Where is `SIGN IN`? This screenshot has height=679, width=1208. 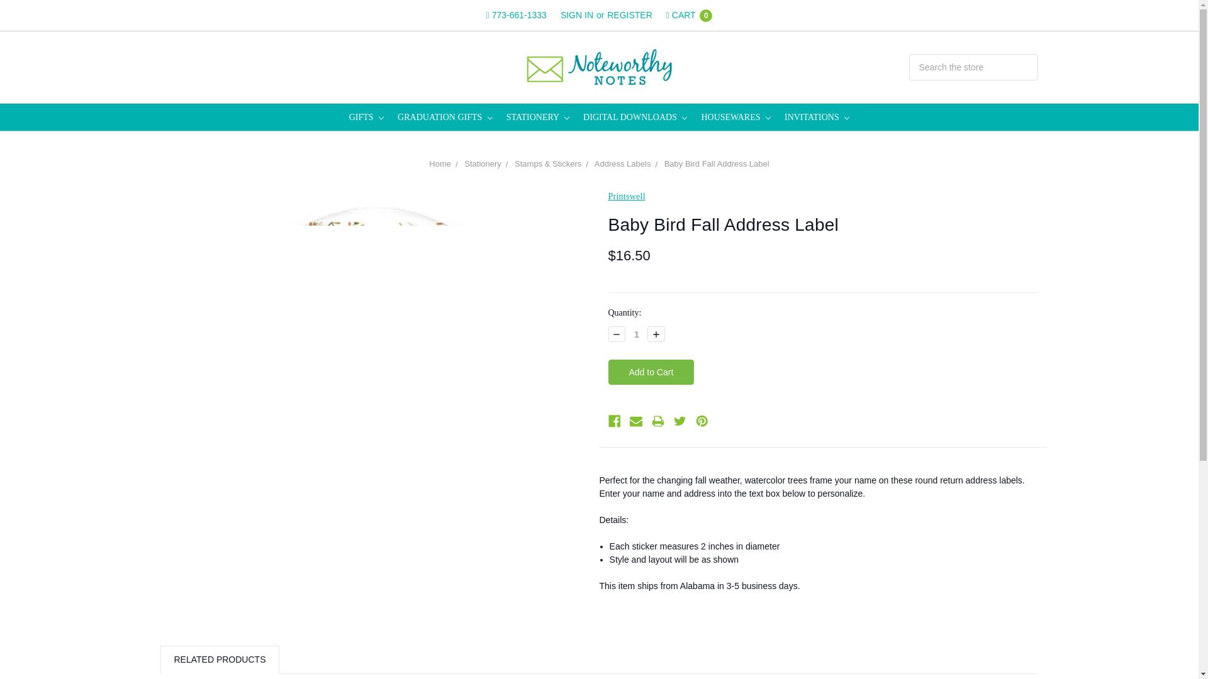
SIGN IN is located at coordinates (576, 15).